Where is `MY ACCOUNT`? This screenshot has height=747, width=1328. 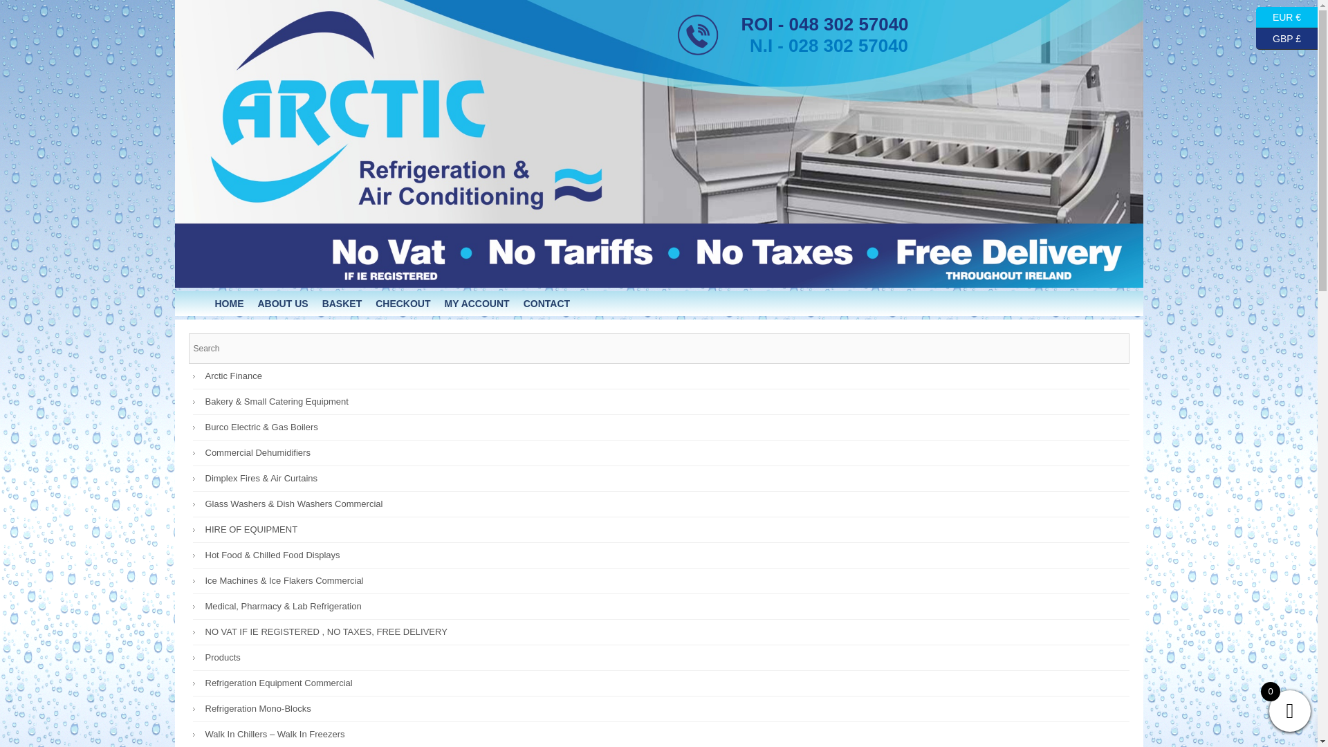 MY ACCOUNT is located at coordinates (477, 303).